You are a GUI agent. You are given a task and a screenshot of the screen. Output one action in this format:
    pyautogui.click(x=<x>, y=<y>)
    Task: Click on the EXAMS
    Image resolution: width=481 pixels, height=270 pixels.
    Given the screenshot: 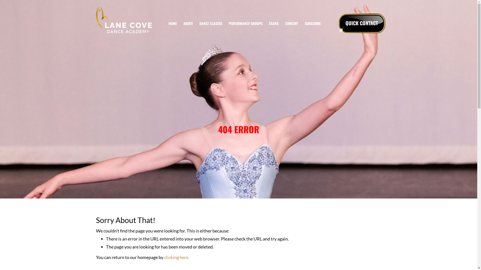 What is the action you would take?
    pyautogui.click(x=274, y=23)
    